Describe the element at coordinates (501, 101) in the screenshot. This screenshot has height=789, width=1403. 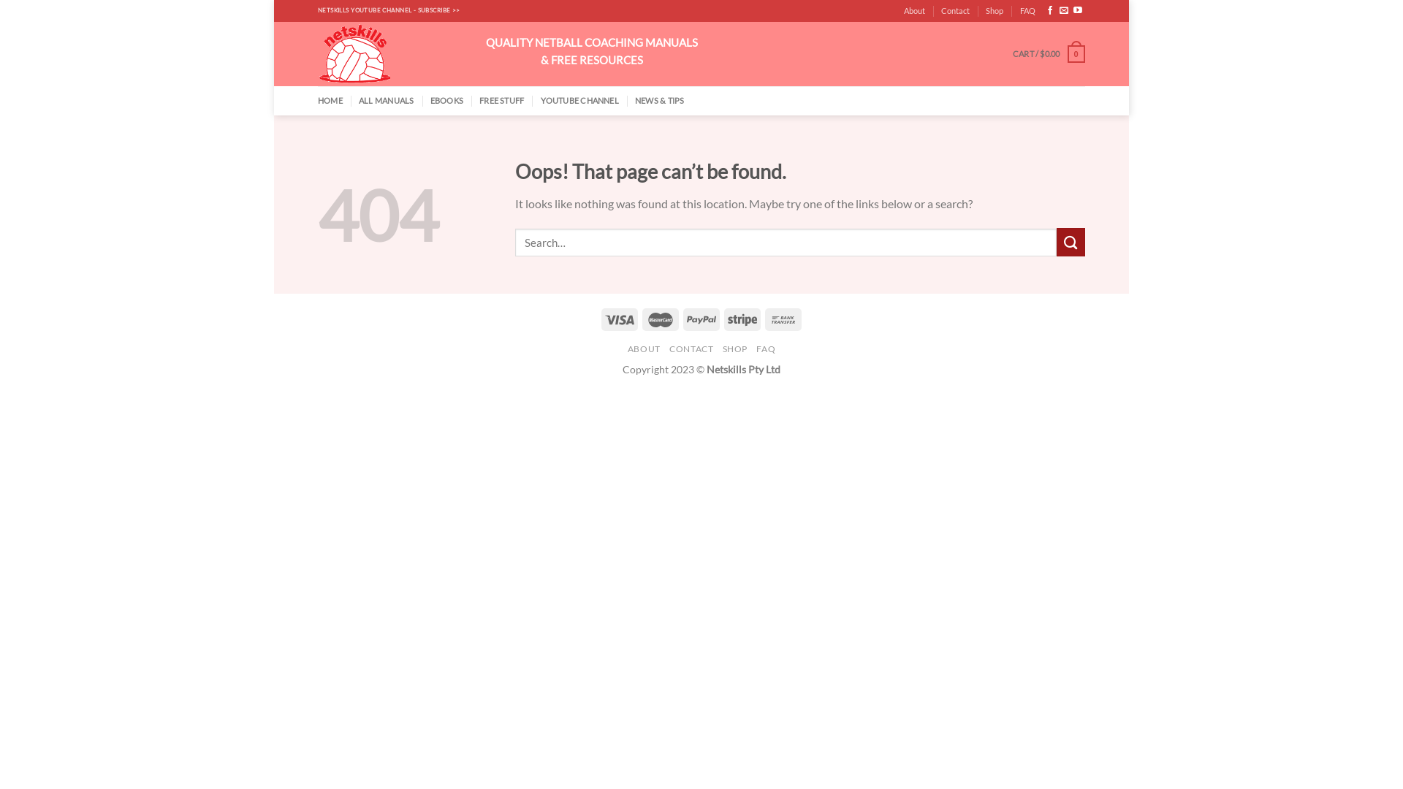
I see `FREE STUFF` at that location.